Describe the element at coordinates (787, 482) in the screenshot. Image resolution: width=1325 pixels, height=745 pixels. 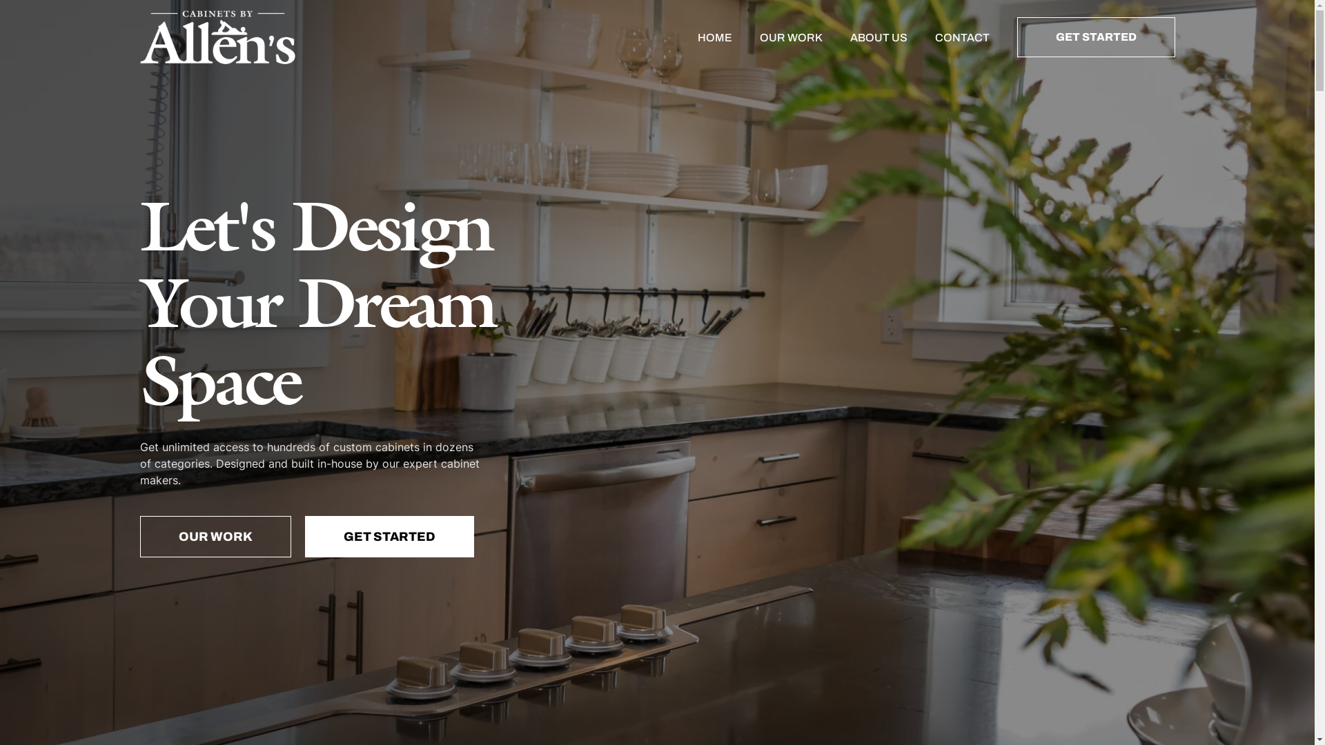
I see `F.A.Q.` at that location.